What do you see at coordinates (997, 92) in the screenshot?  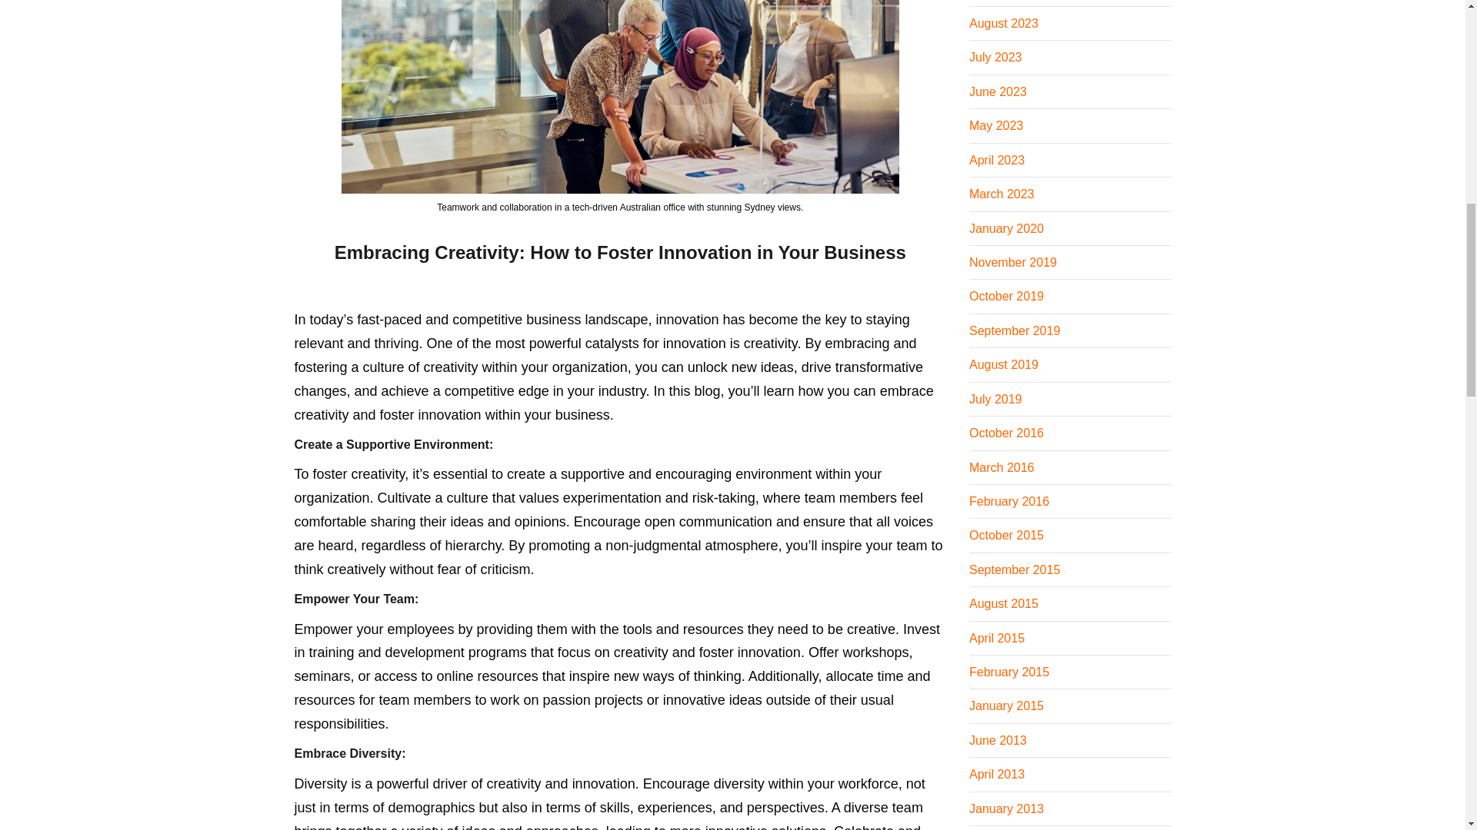 I see `June 2023` at bounding box center [997, 92].